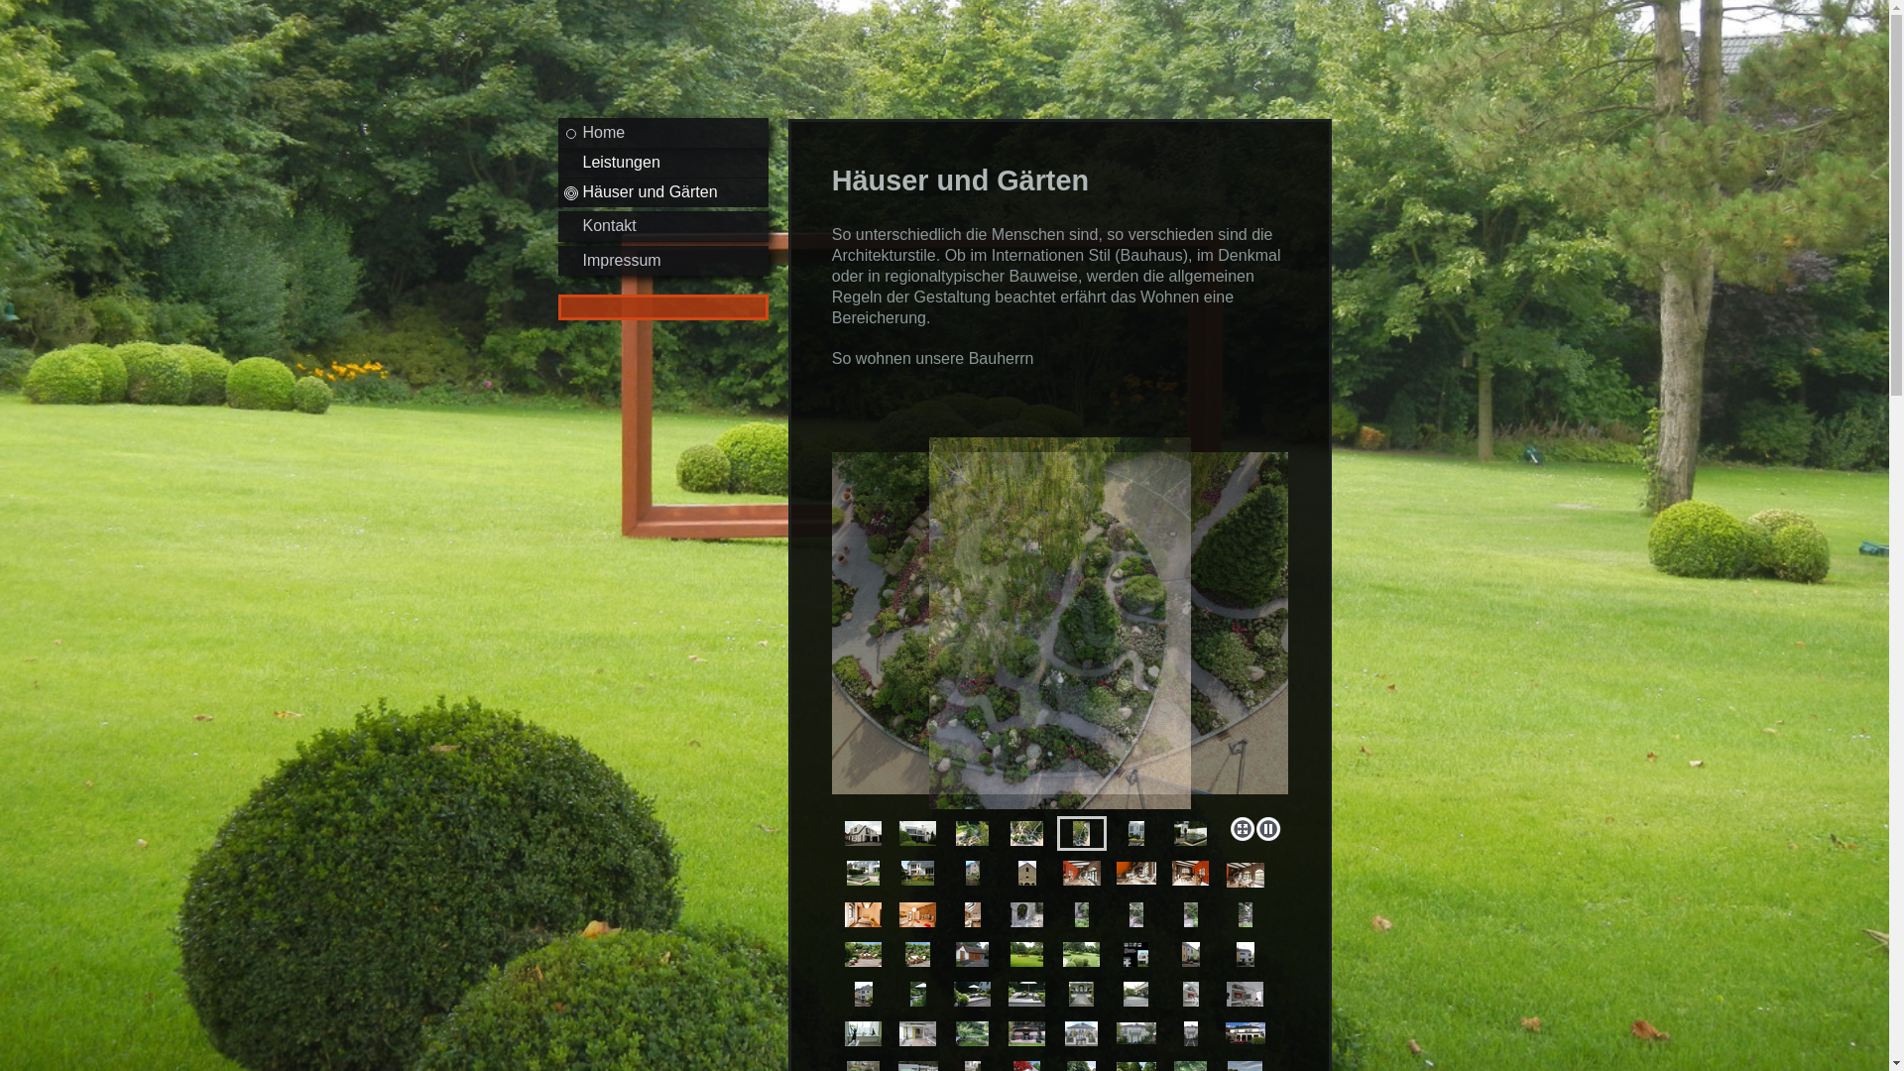  Describe the element at coordinates (972, 914) in the screenshot. I see `...mit Humor` at that location.